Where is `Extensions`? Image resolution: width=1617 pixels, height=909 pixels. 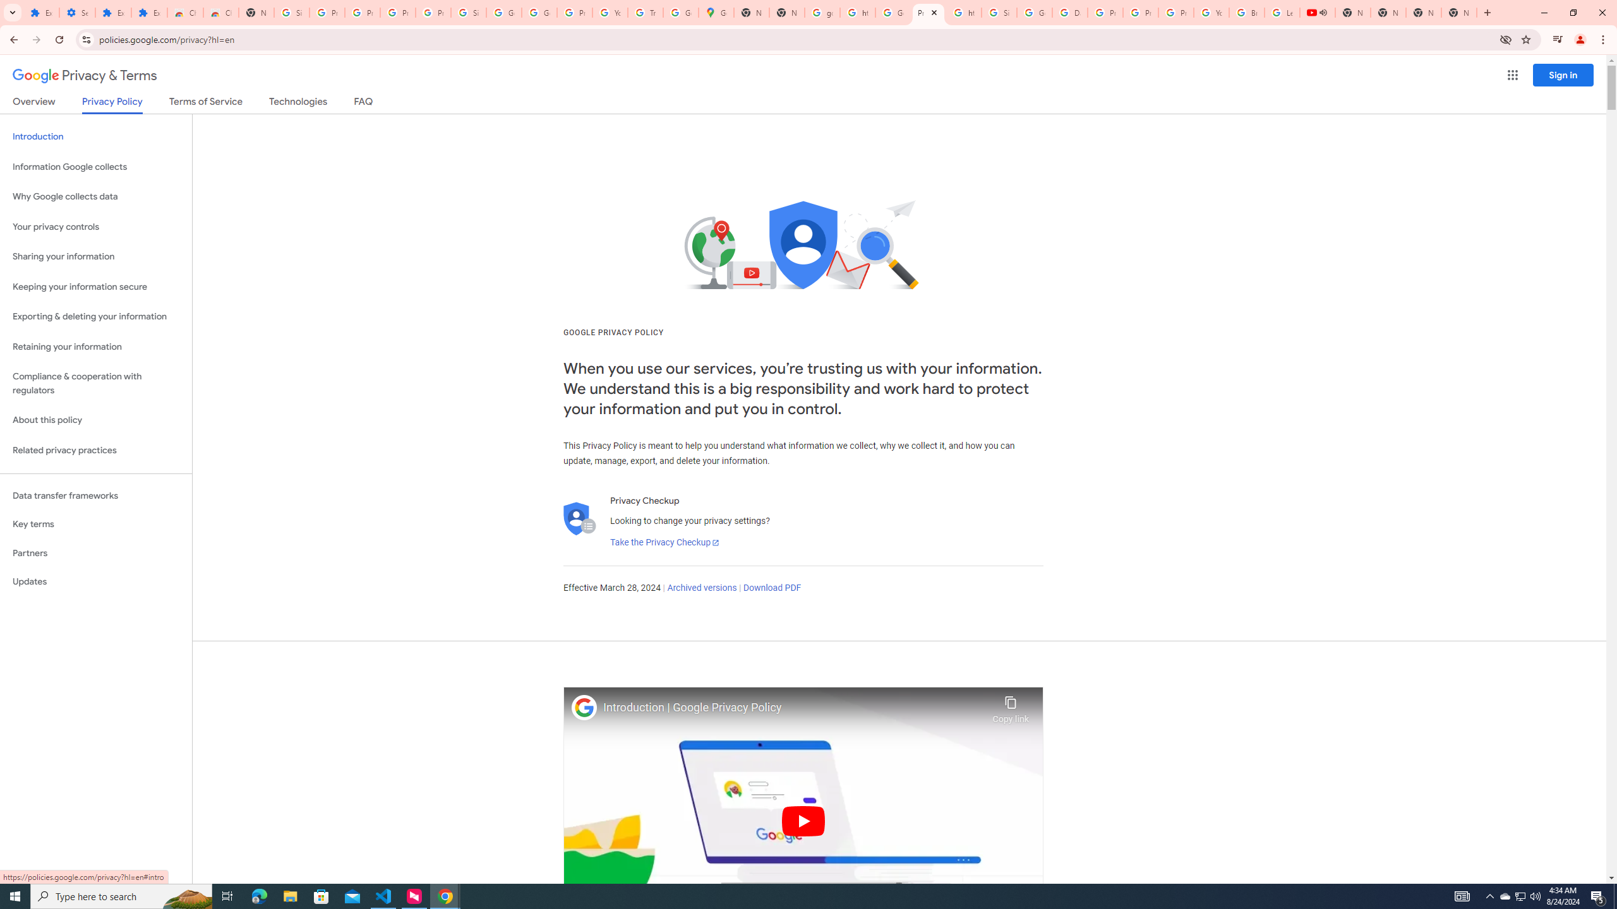 Extensions is located at coordinates (149, 13).